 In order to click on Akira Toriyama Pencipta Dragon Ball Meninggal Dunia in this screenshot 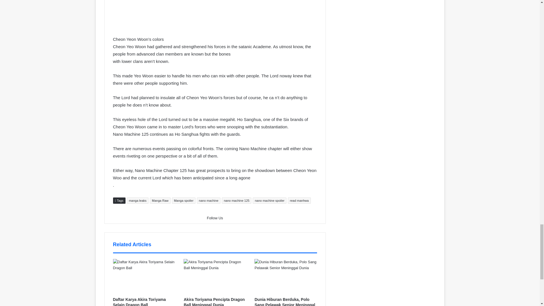, I will do `click(214, 301)`.